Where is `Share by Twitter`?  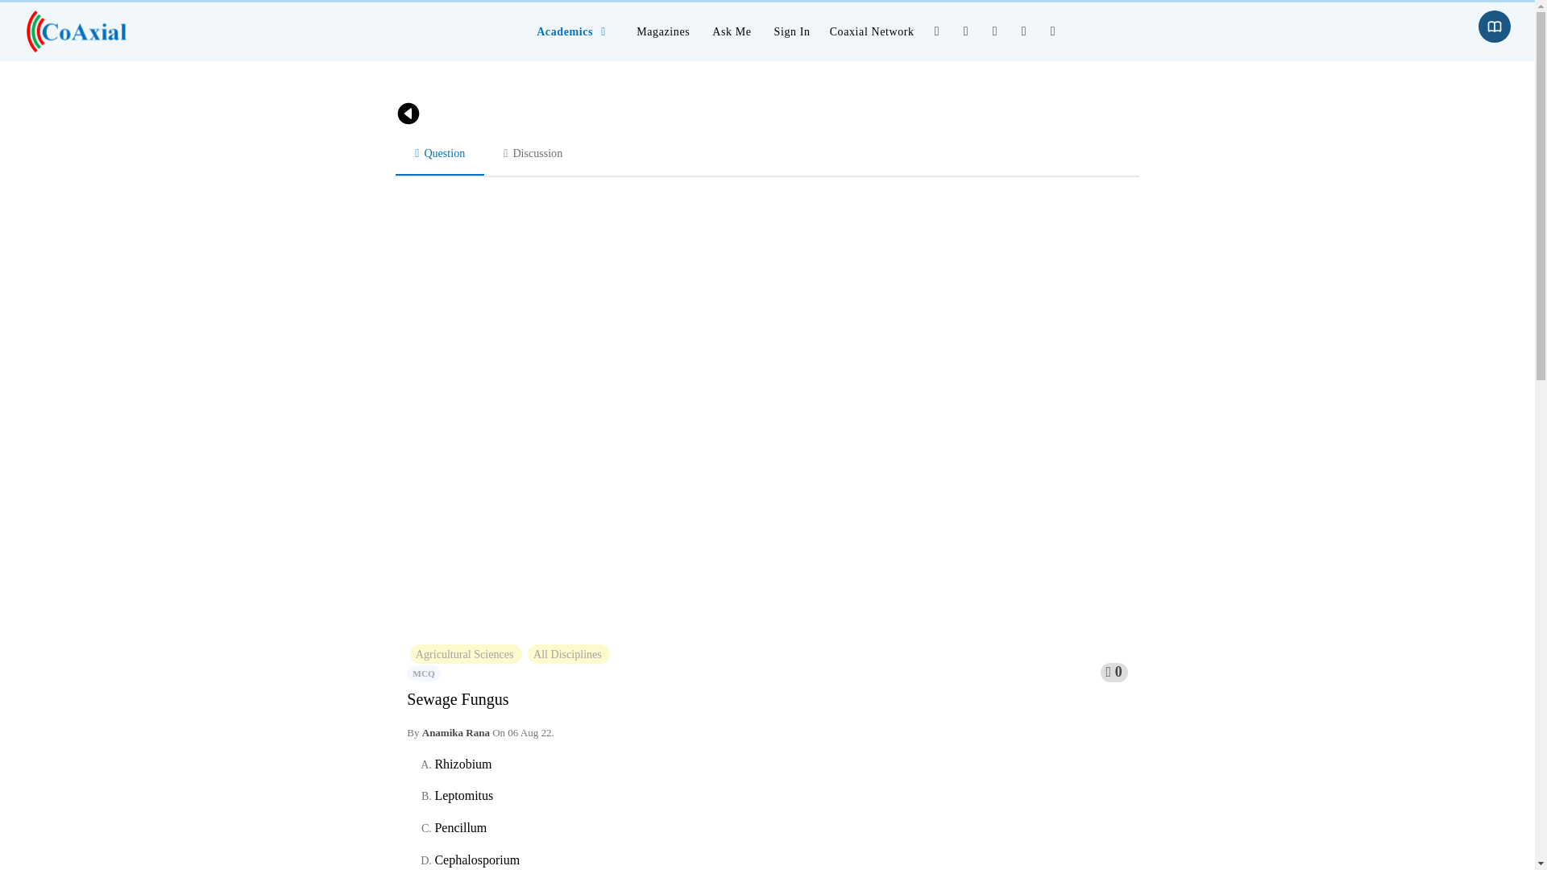
Share by Twitter is located at coordinates (965, 31).